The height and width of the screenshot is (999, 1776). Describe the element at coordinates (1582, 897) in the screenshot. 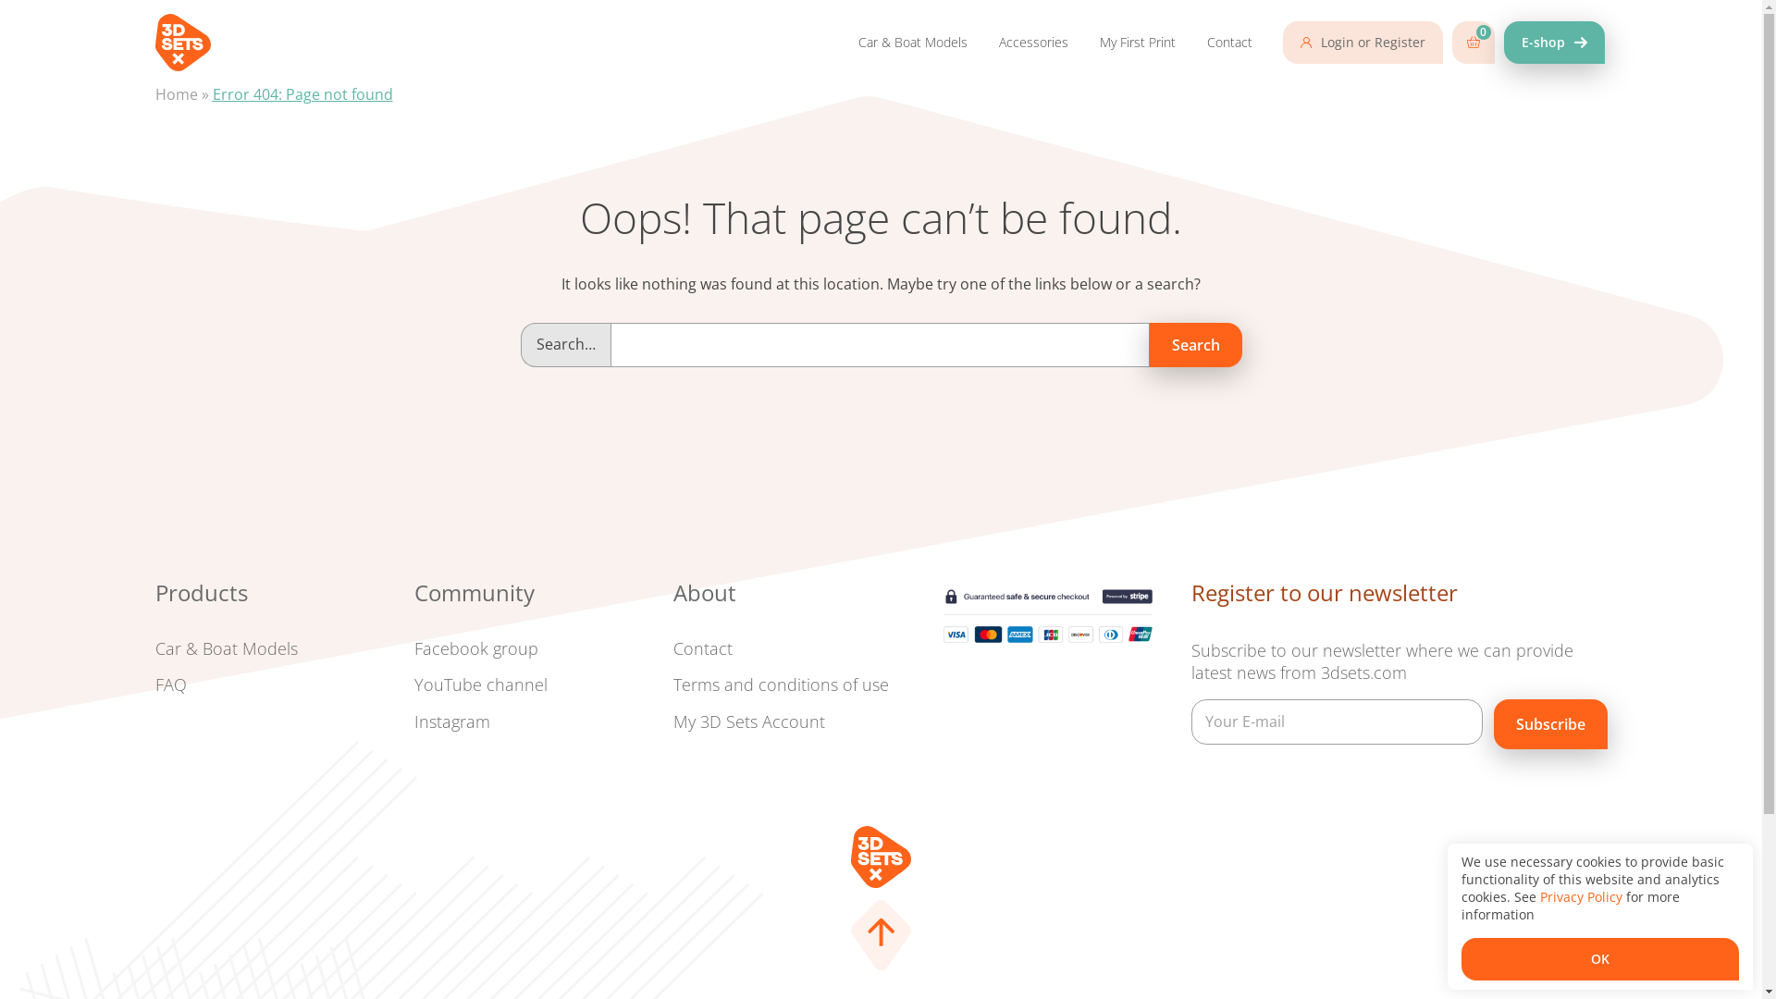

I see `Privacy Policy` at that location.